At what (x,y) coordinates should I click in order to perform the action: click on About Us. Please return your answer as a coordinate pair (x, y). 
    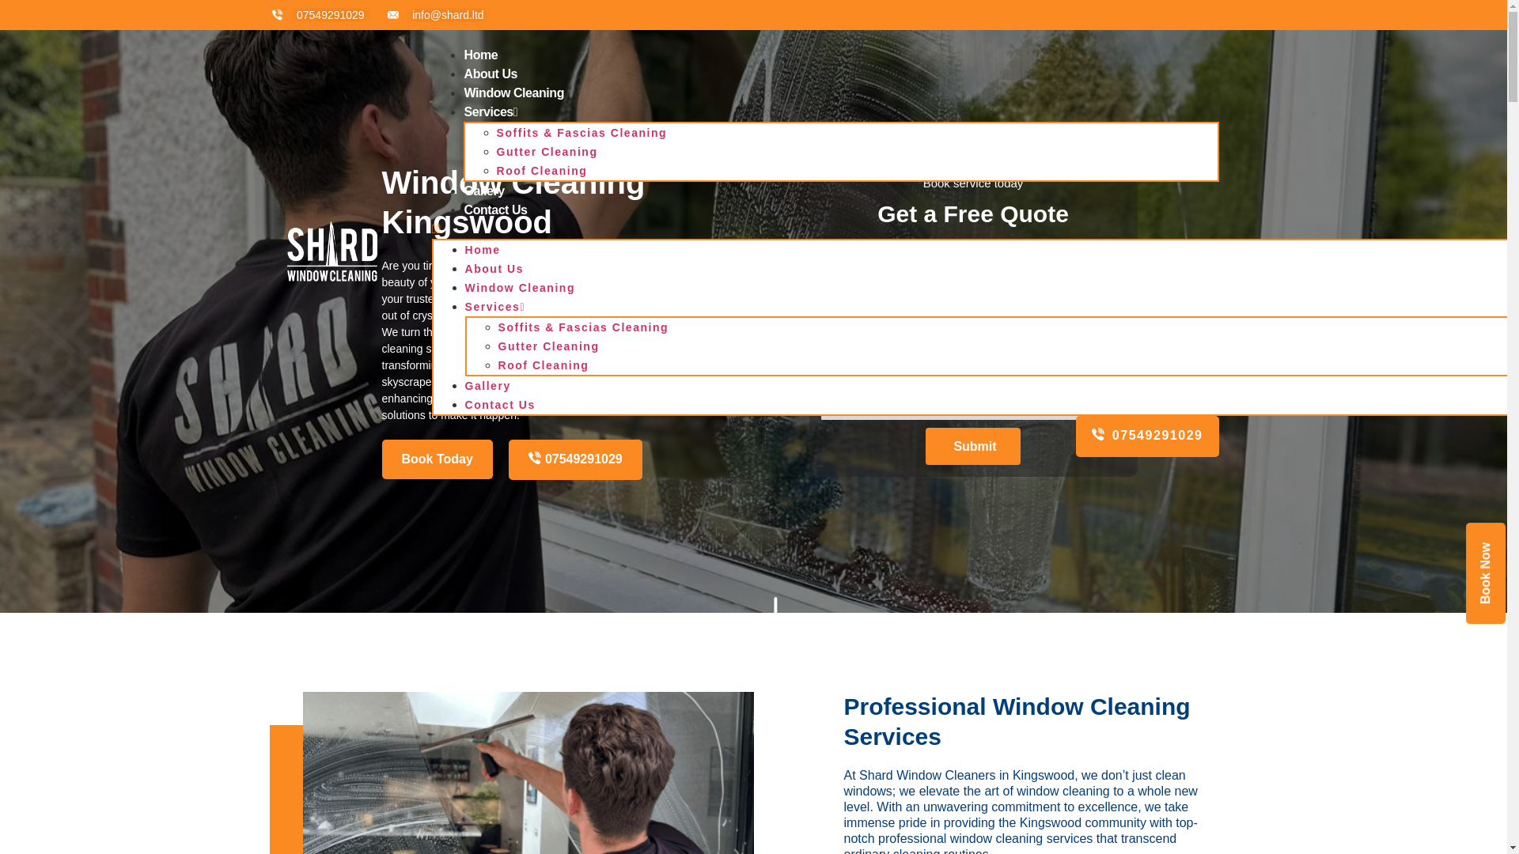
    Looking at the image, I should click on (494, 268).